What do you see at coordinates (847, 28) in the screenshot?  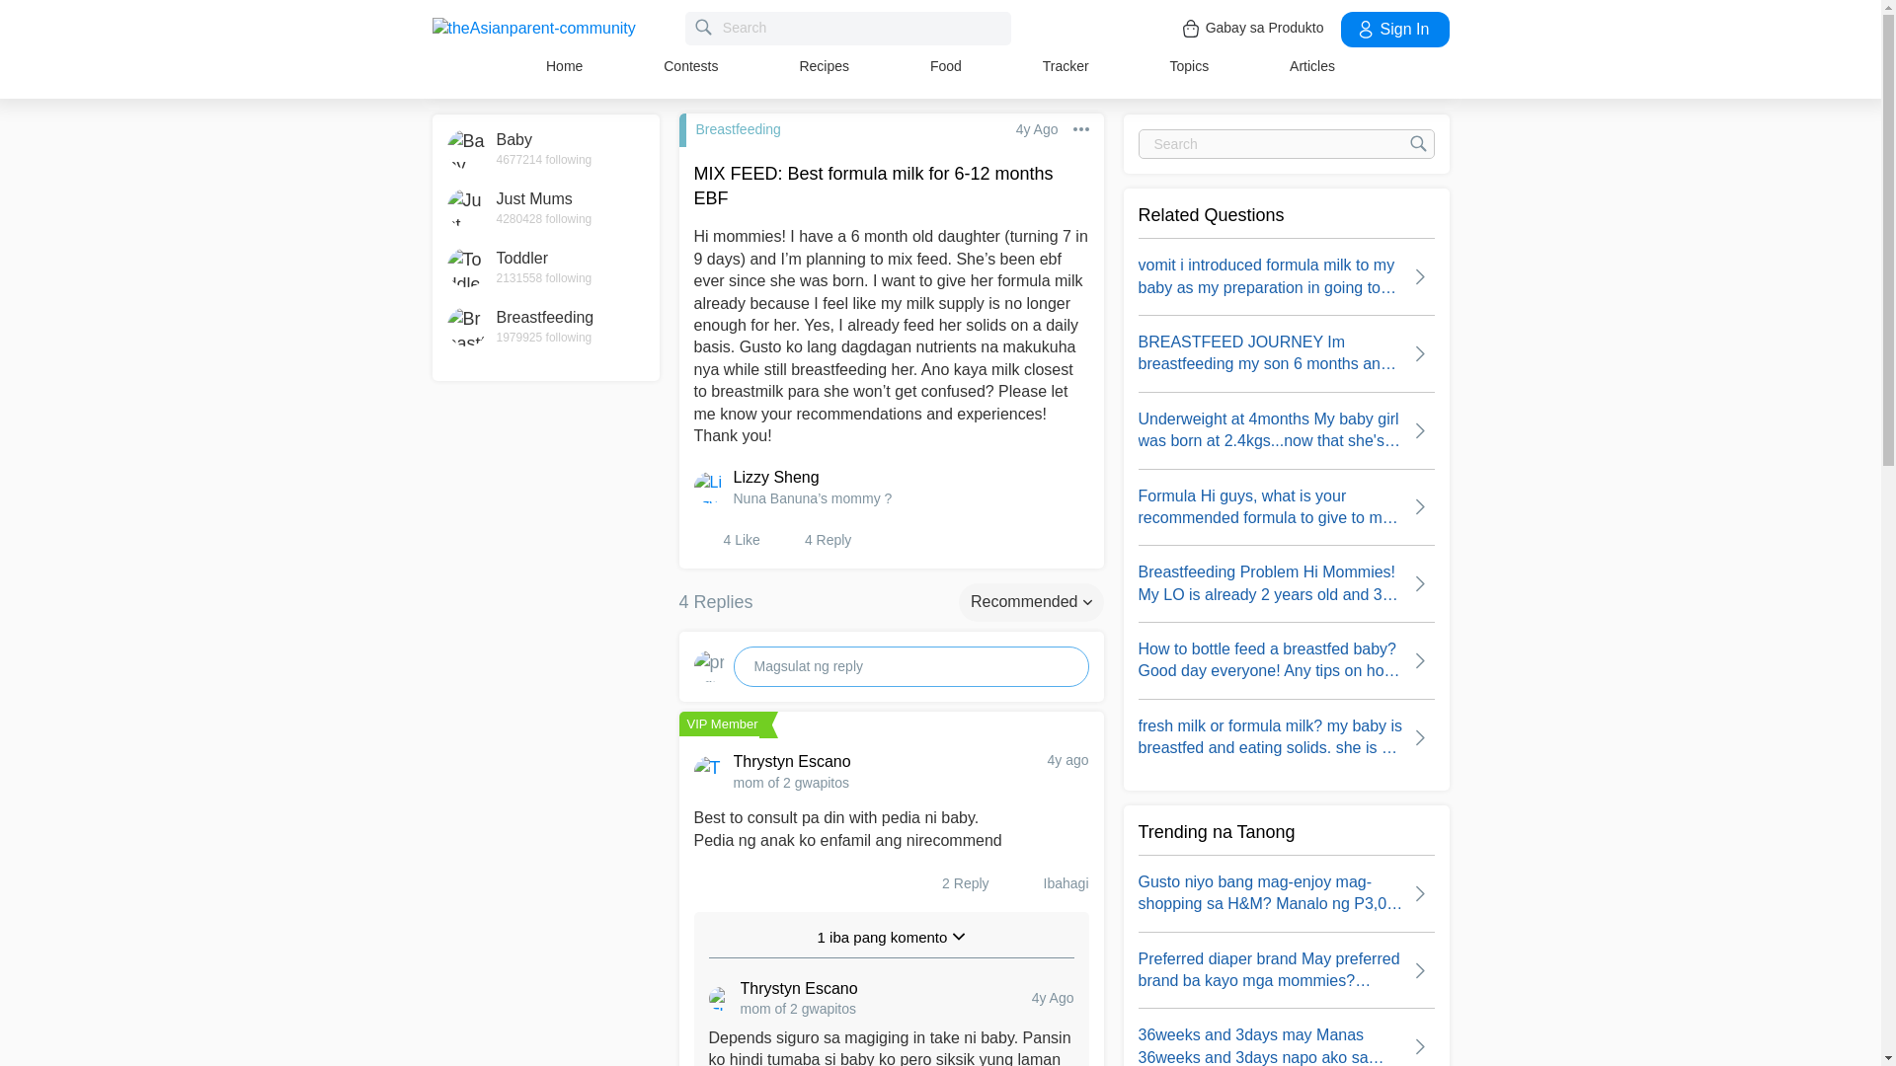 I see `query` at bounding box center [847, 28].